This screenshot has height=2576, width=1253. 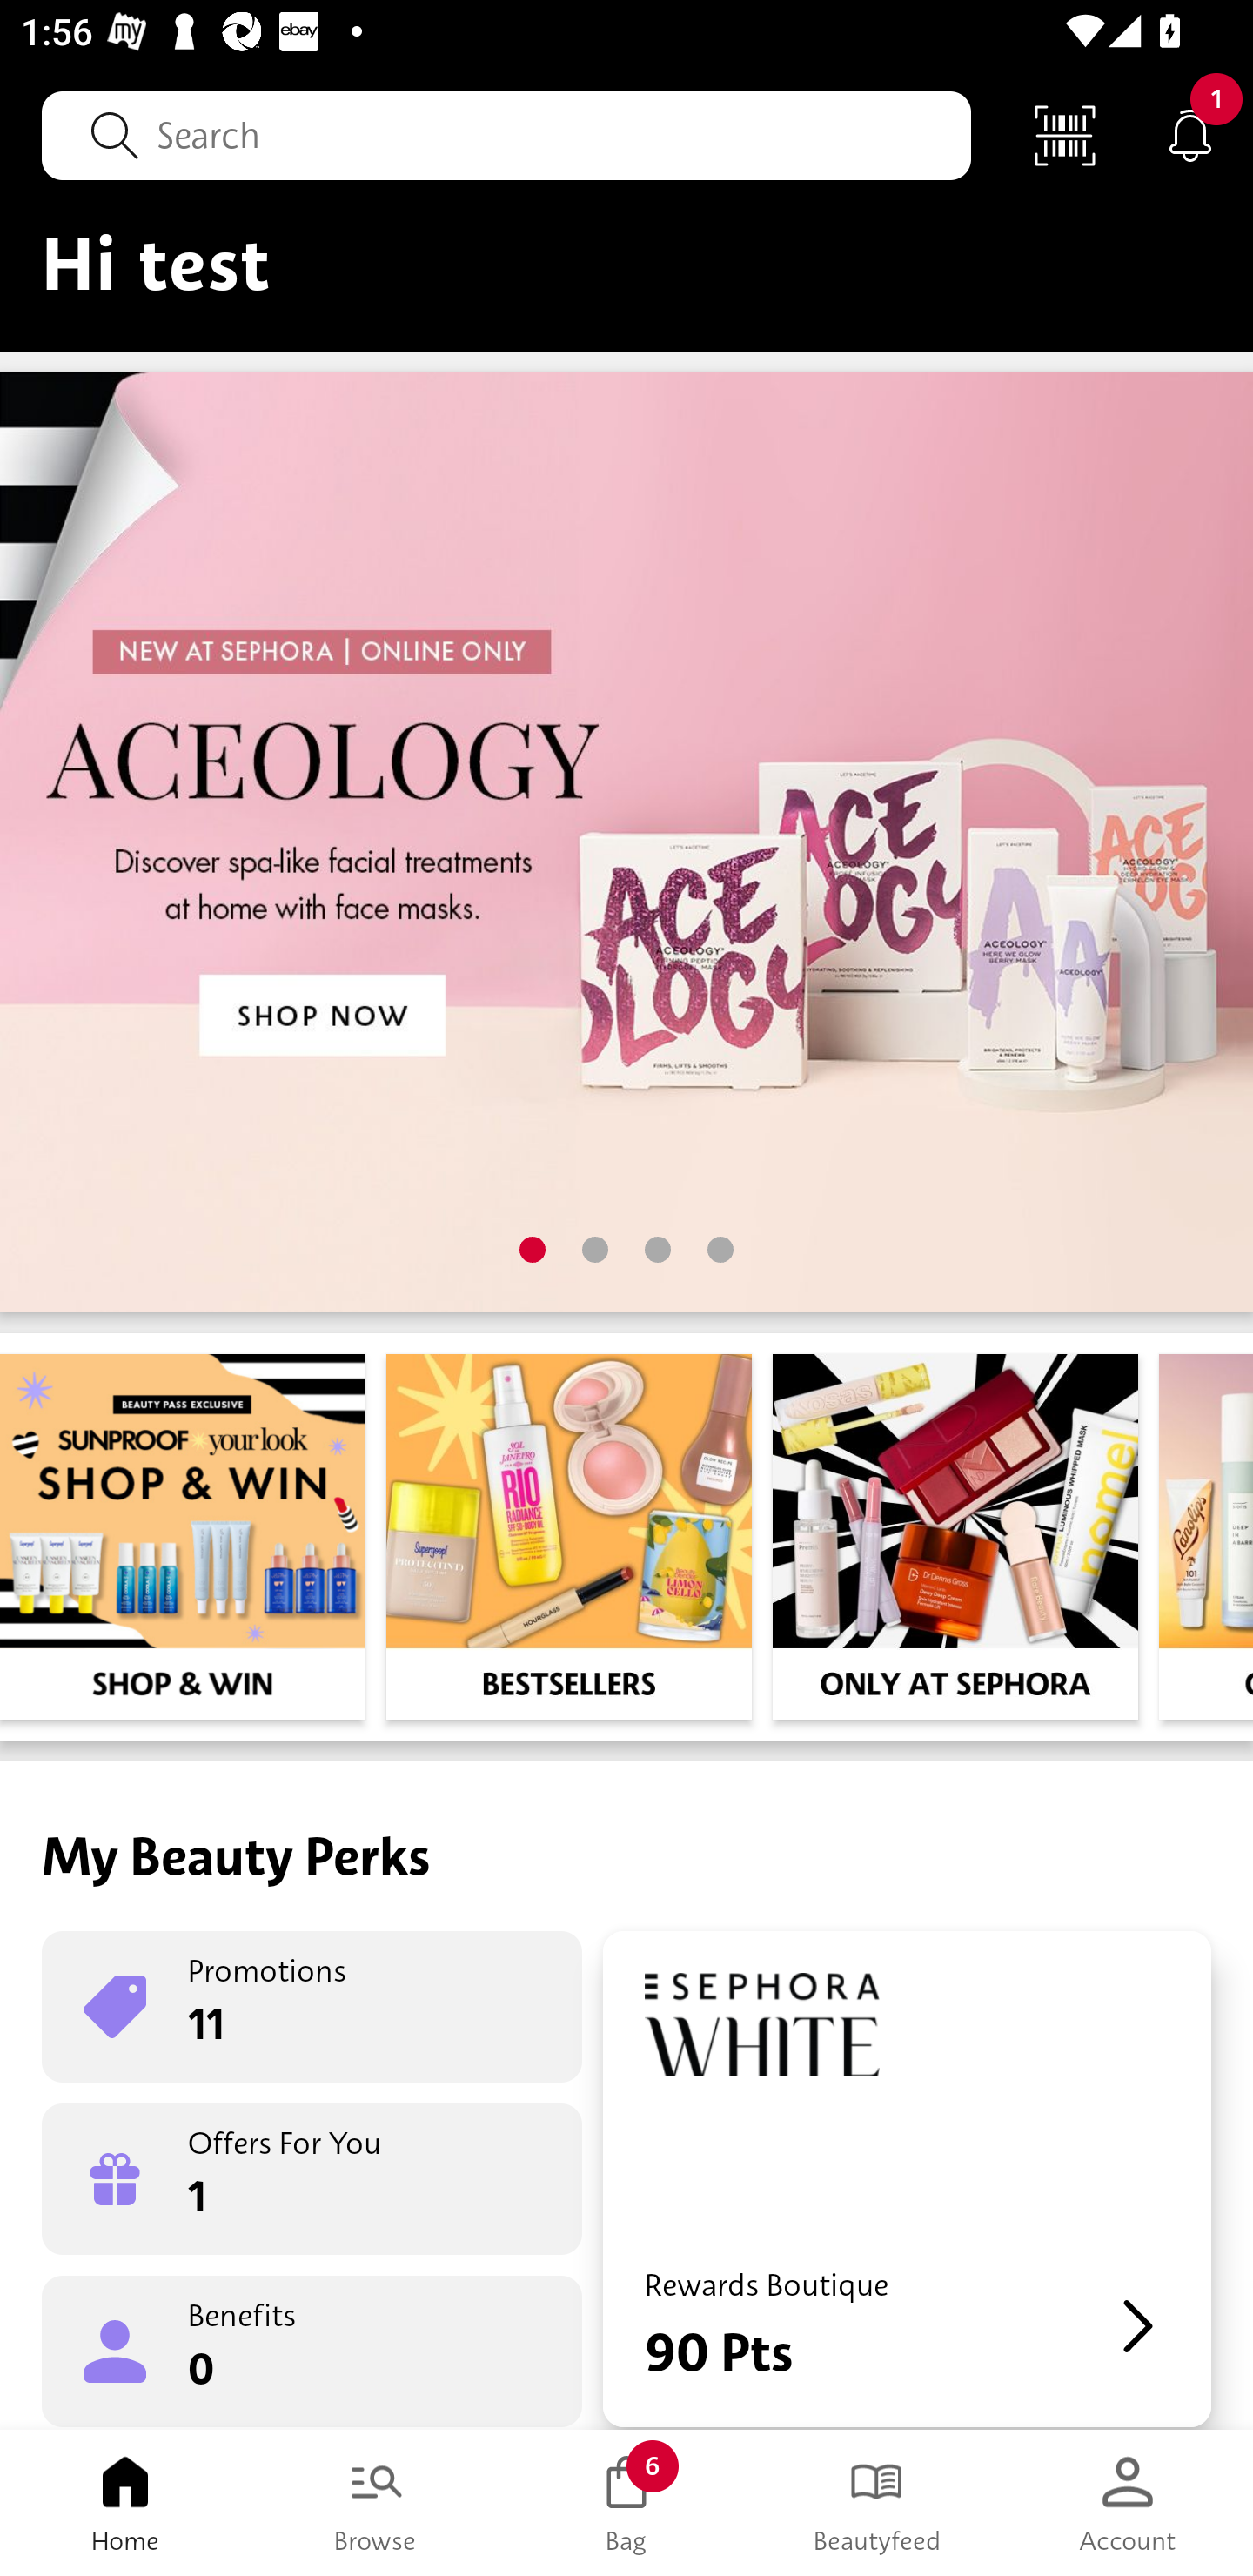 I want to click on Benefits 0, so click(x=312, y=2350).